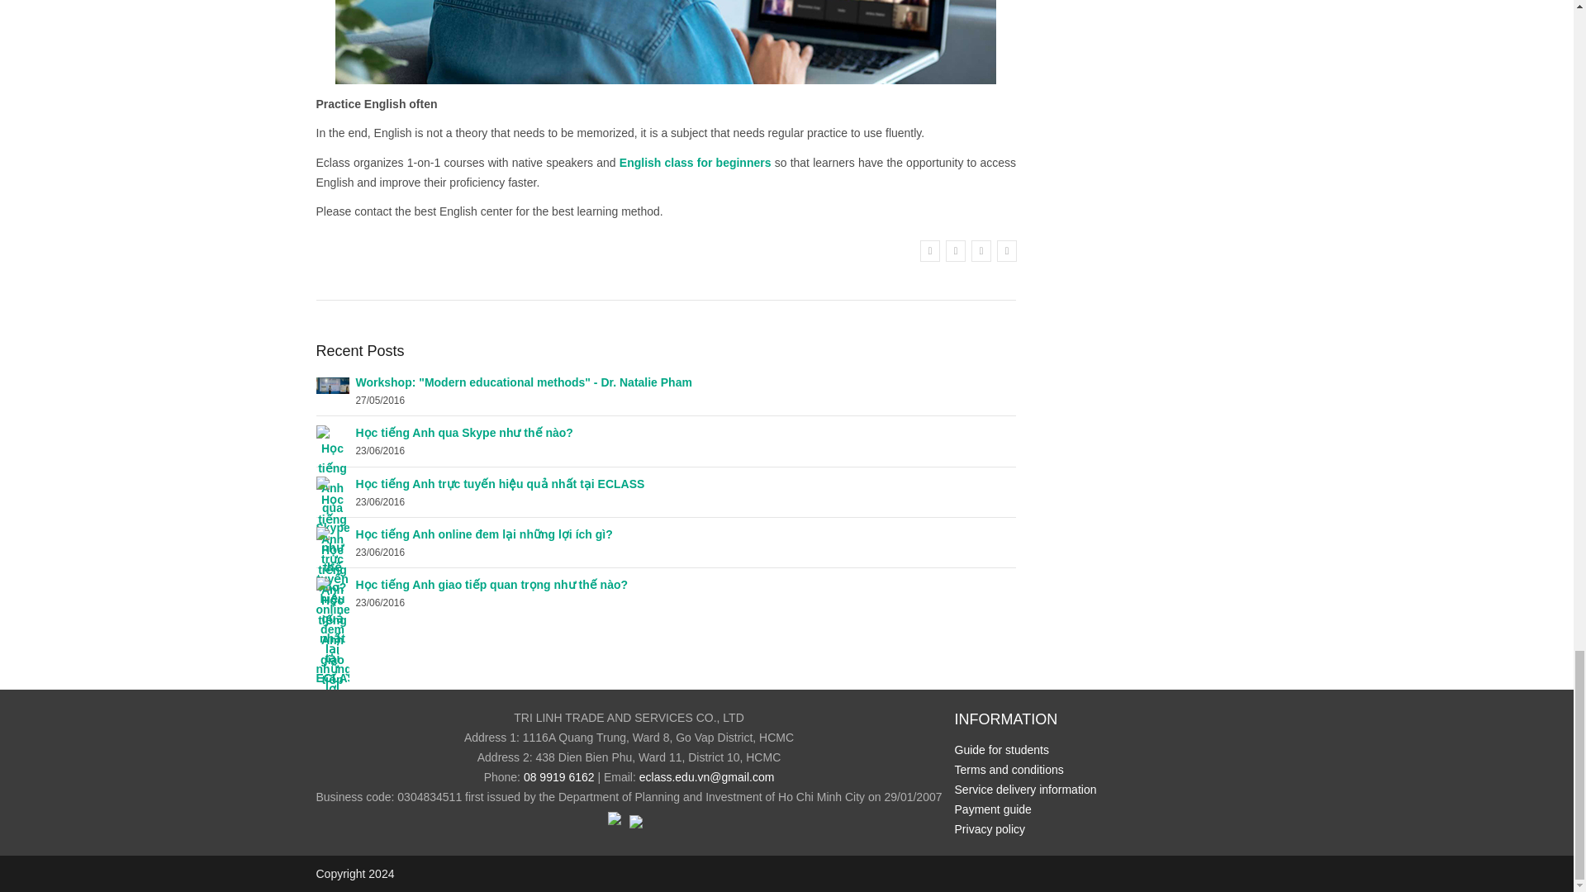  I want to click on Guide for students, so click(1001, 749).